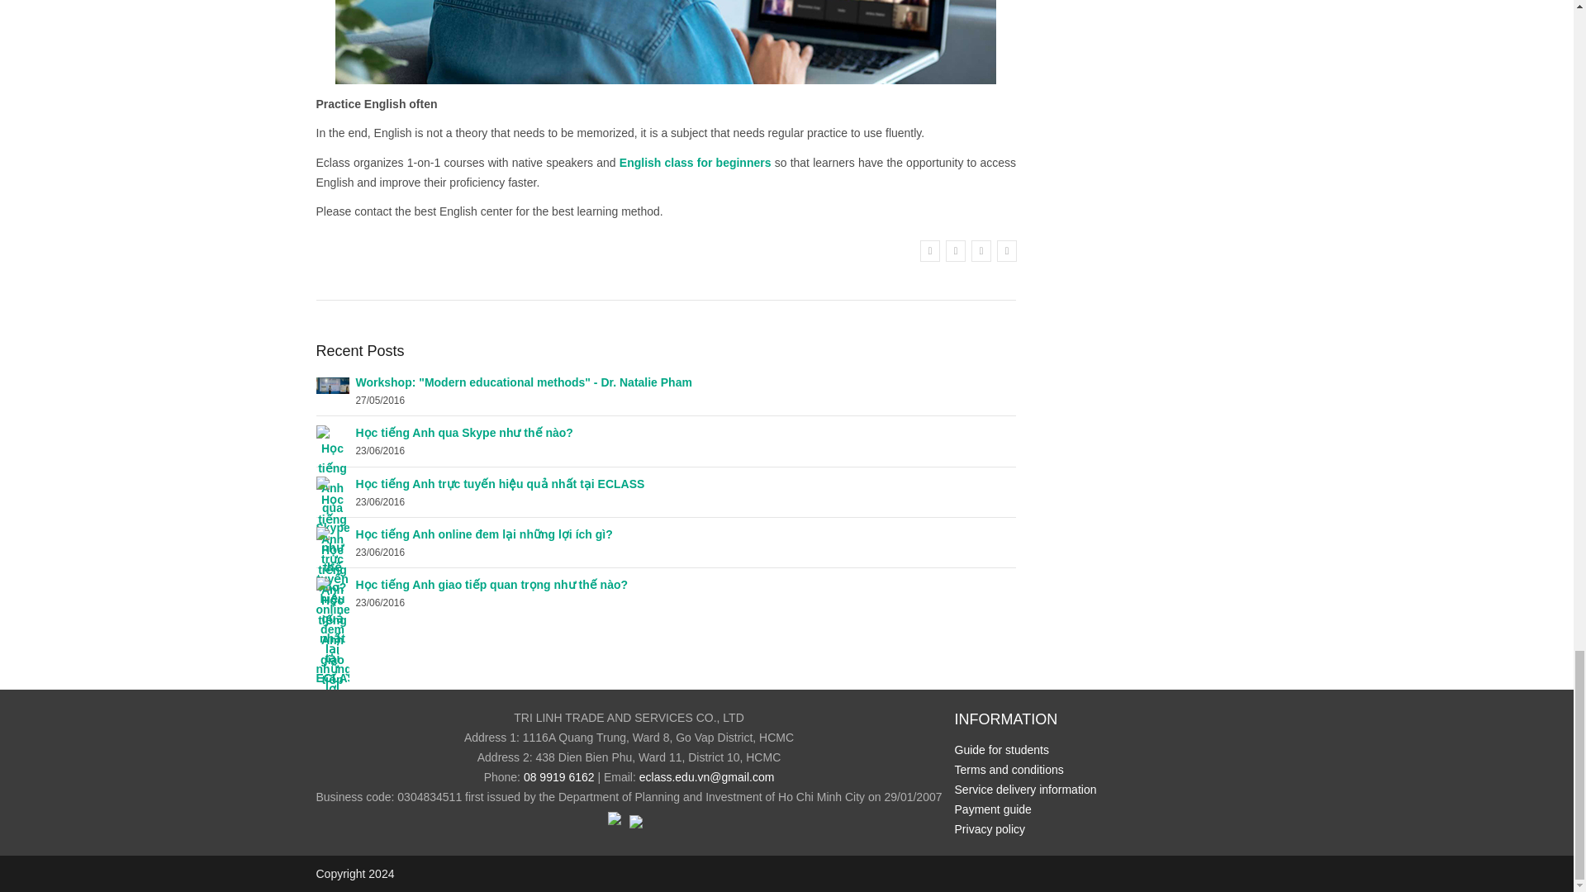  I want to click on Guide for students, so click(1001, 749).